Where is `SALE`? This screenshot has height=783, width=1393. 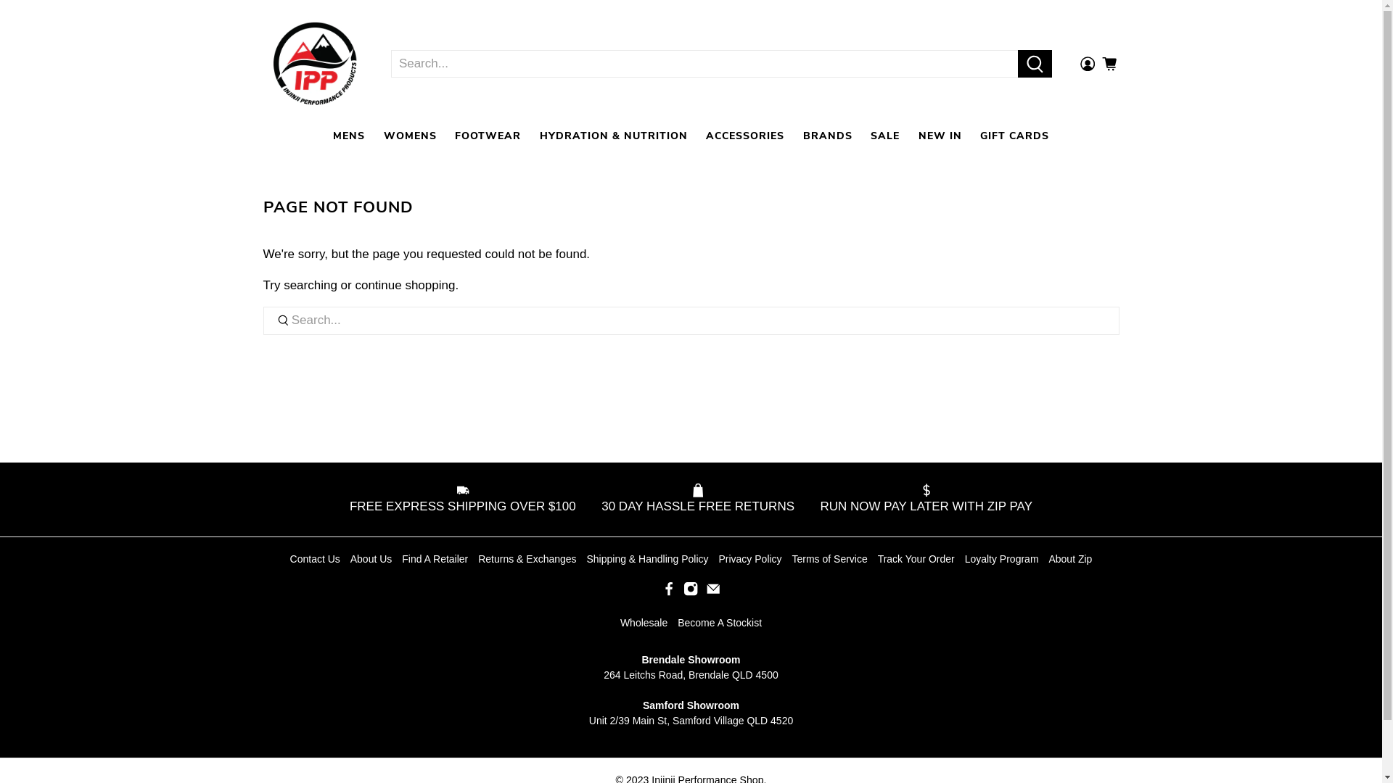 SALE is located at coordinates (885, 136).